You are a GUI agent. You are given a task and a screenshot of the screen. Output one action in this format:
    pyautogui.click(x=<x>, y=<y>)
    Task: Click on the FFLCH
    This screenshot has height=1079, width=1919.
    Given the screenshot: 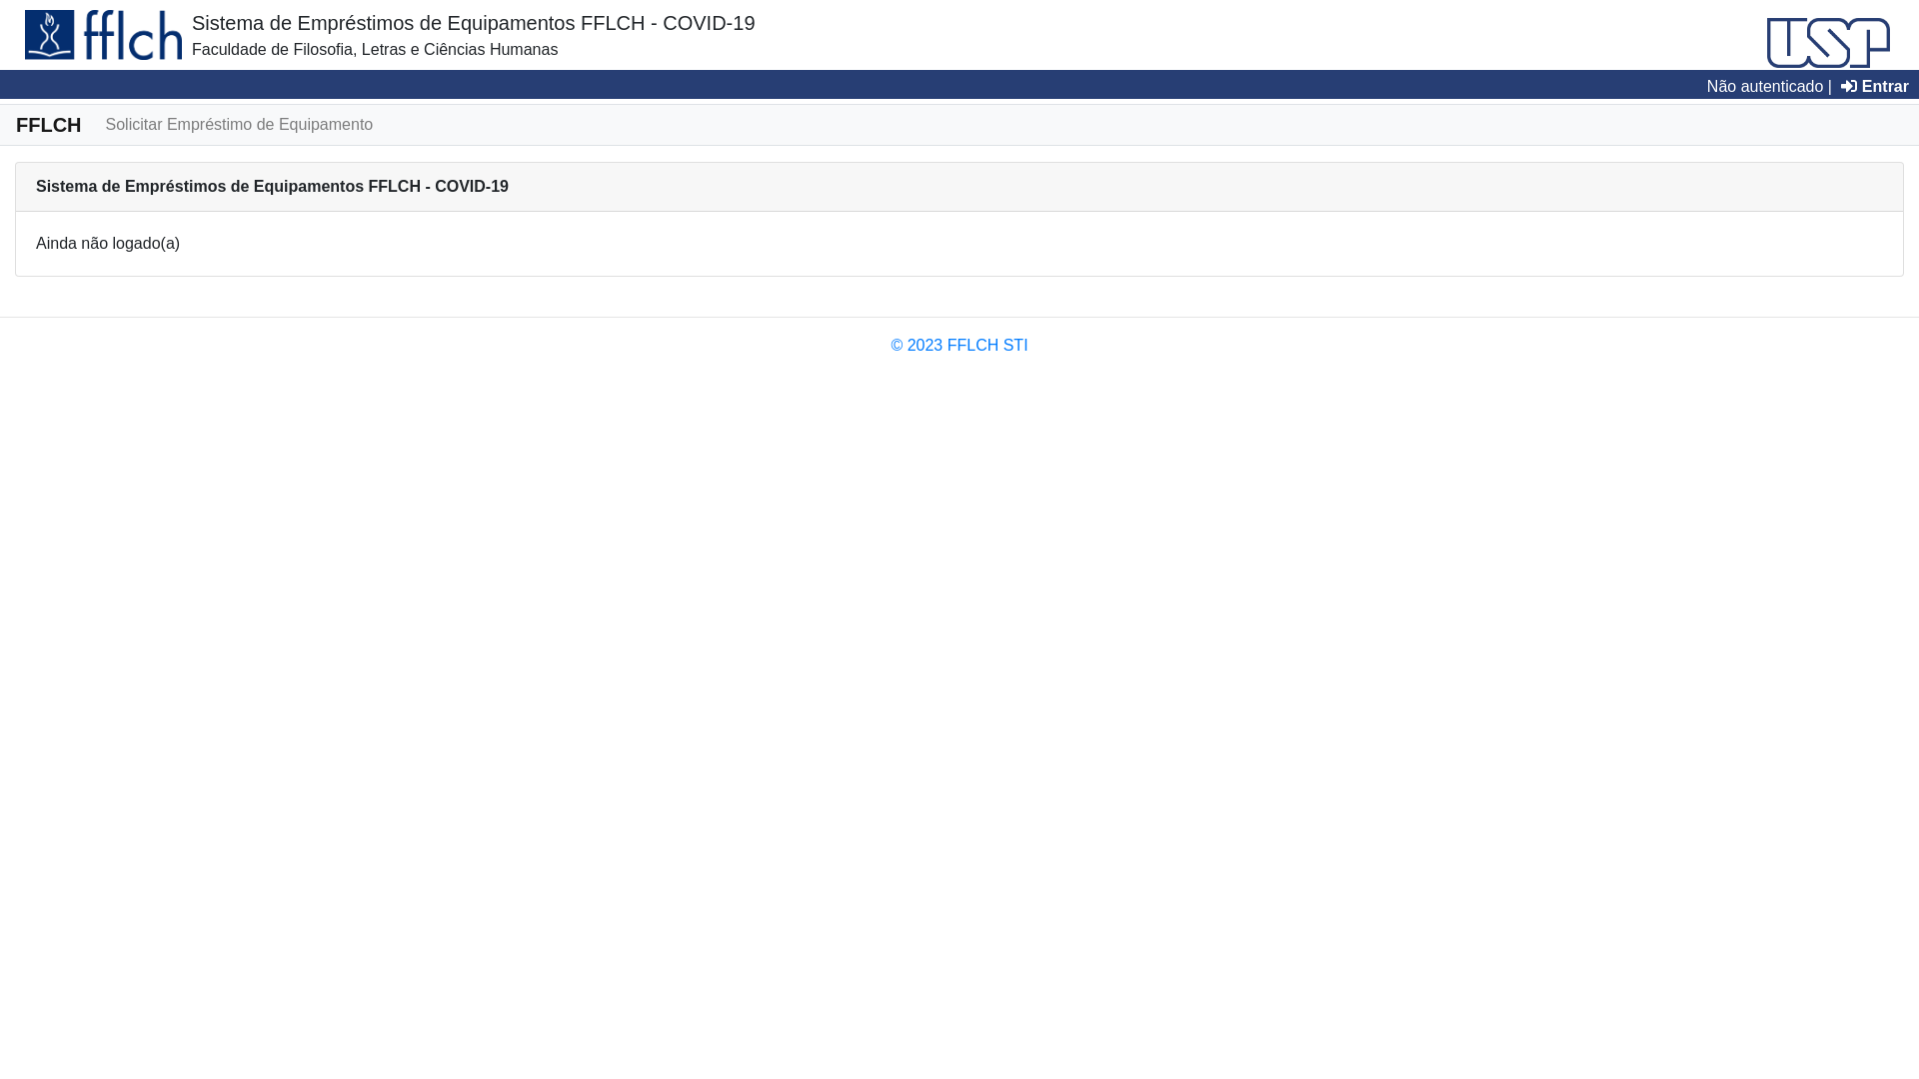 What is the action you would take?
    pyautogui.click(x=49, y=125)
    